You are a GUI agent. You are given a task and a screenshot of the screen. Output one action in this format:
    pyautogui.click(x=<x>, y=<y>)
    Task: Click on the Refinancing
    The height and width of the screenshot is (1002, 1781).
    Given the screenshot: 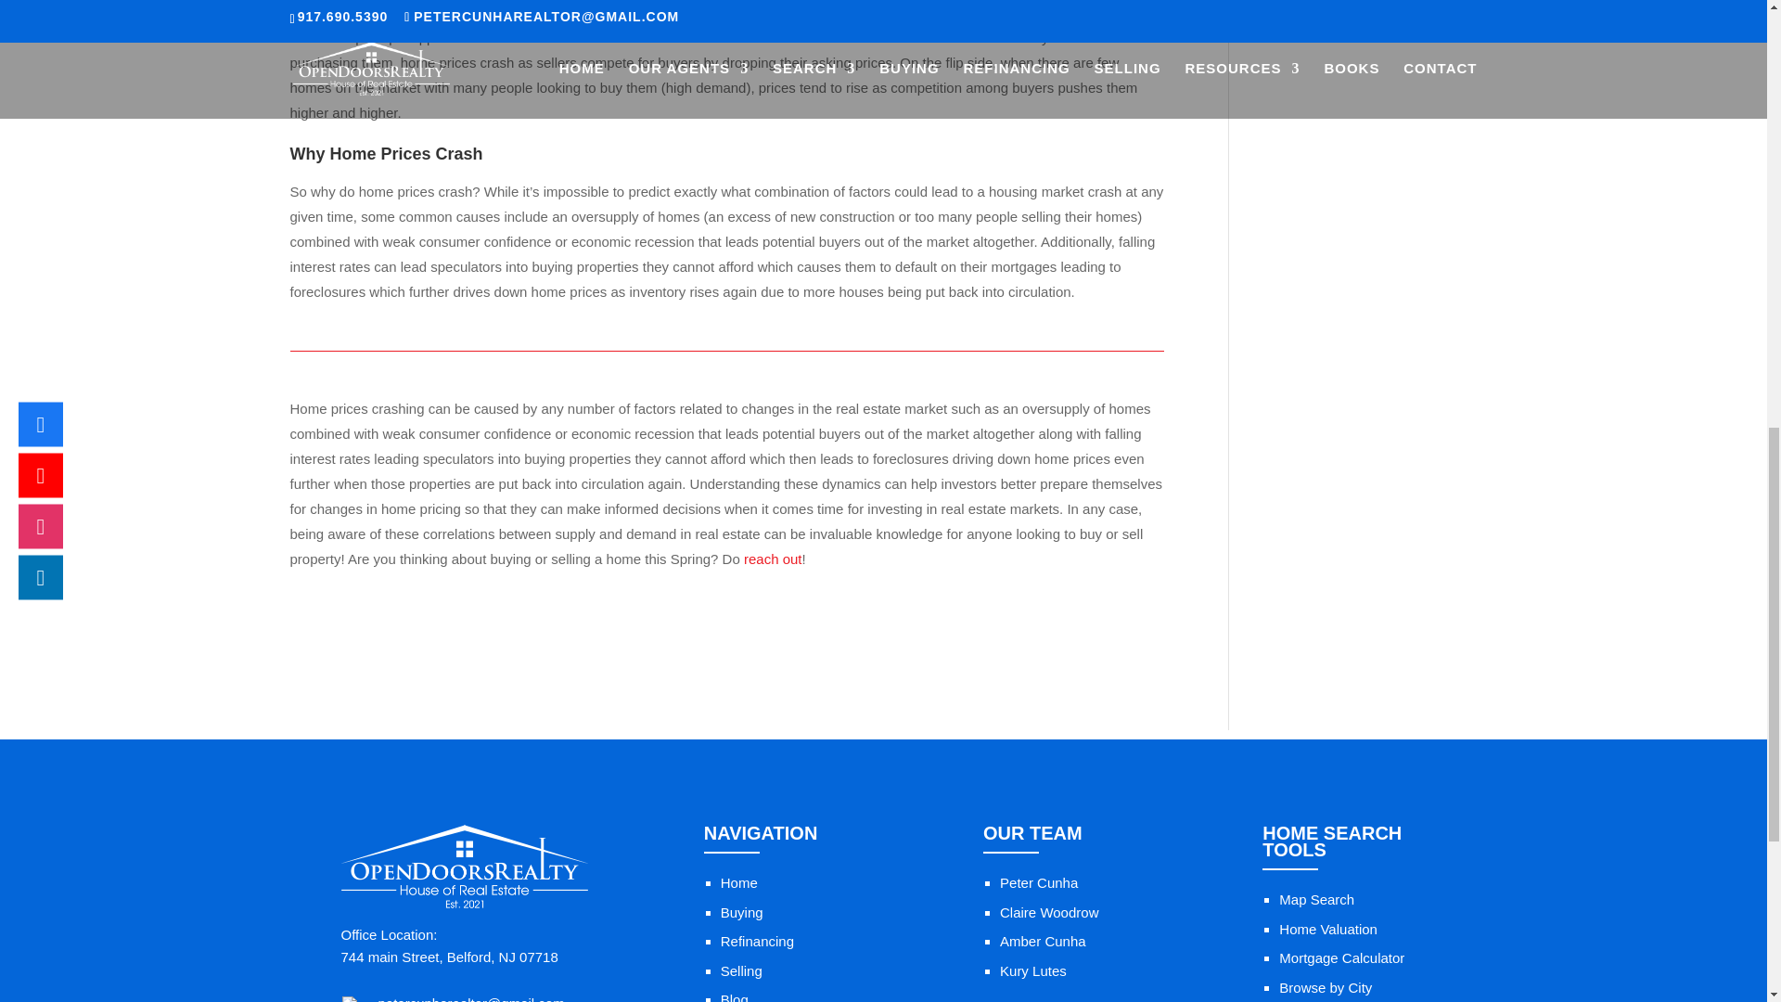 What is the action you would take?
    pyautogui.click(x=757, y=941)
    